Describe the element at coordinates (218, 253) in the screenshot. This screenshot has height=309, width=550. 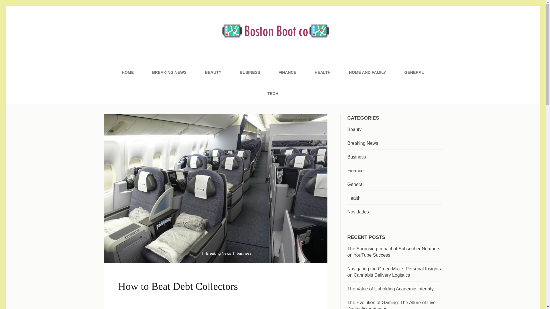
I see `Breaking News` at that location.